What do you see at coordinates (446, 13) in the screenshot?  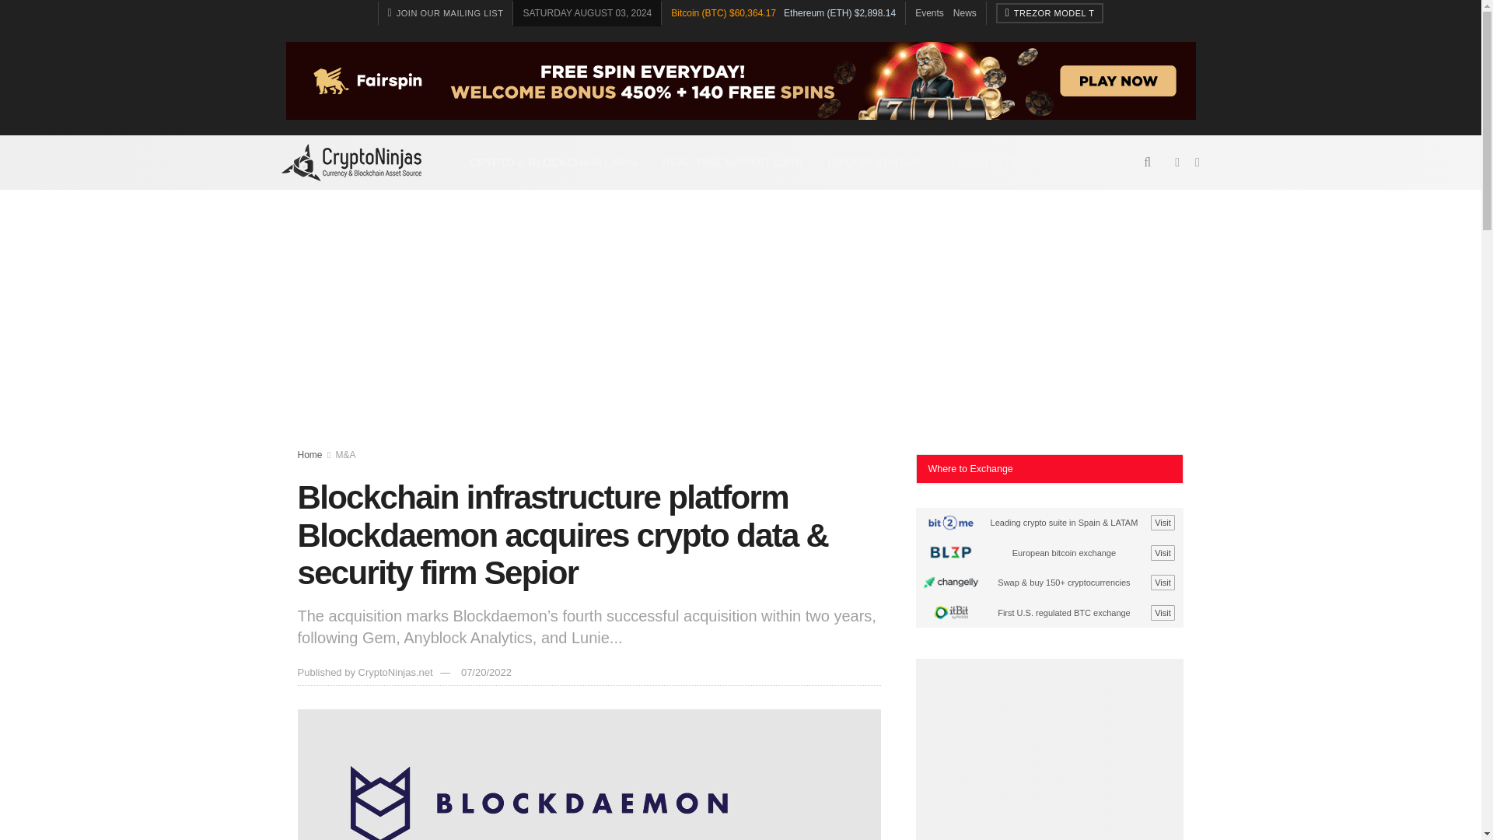 I see `JOIN OUR MAILING LIST` at bounding box center [446, 13].